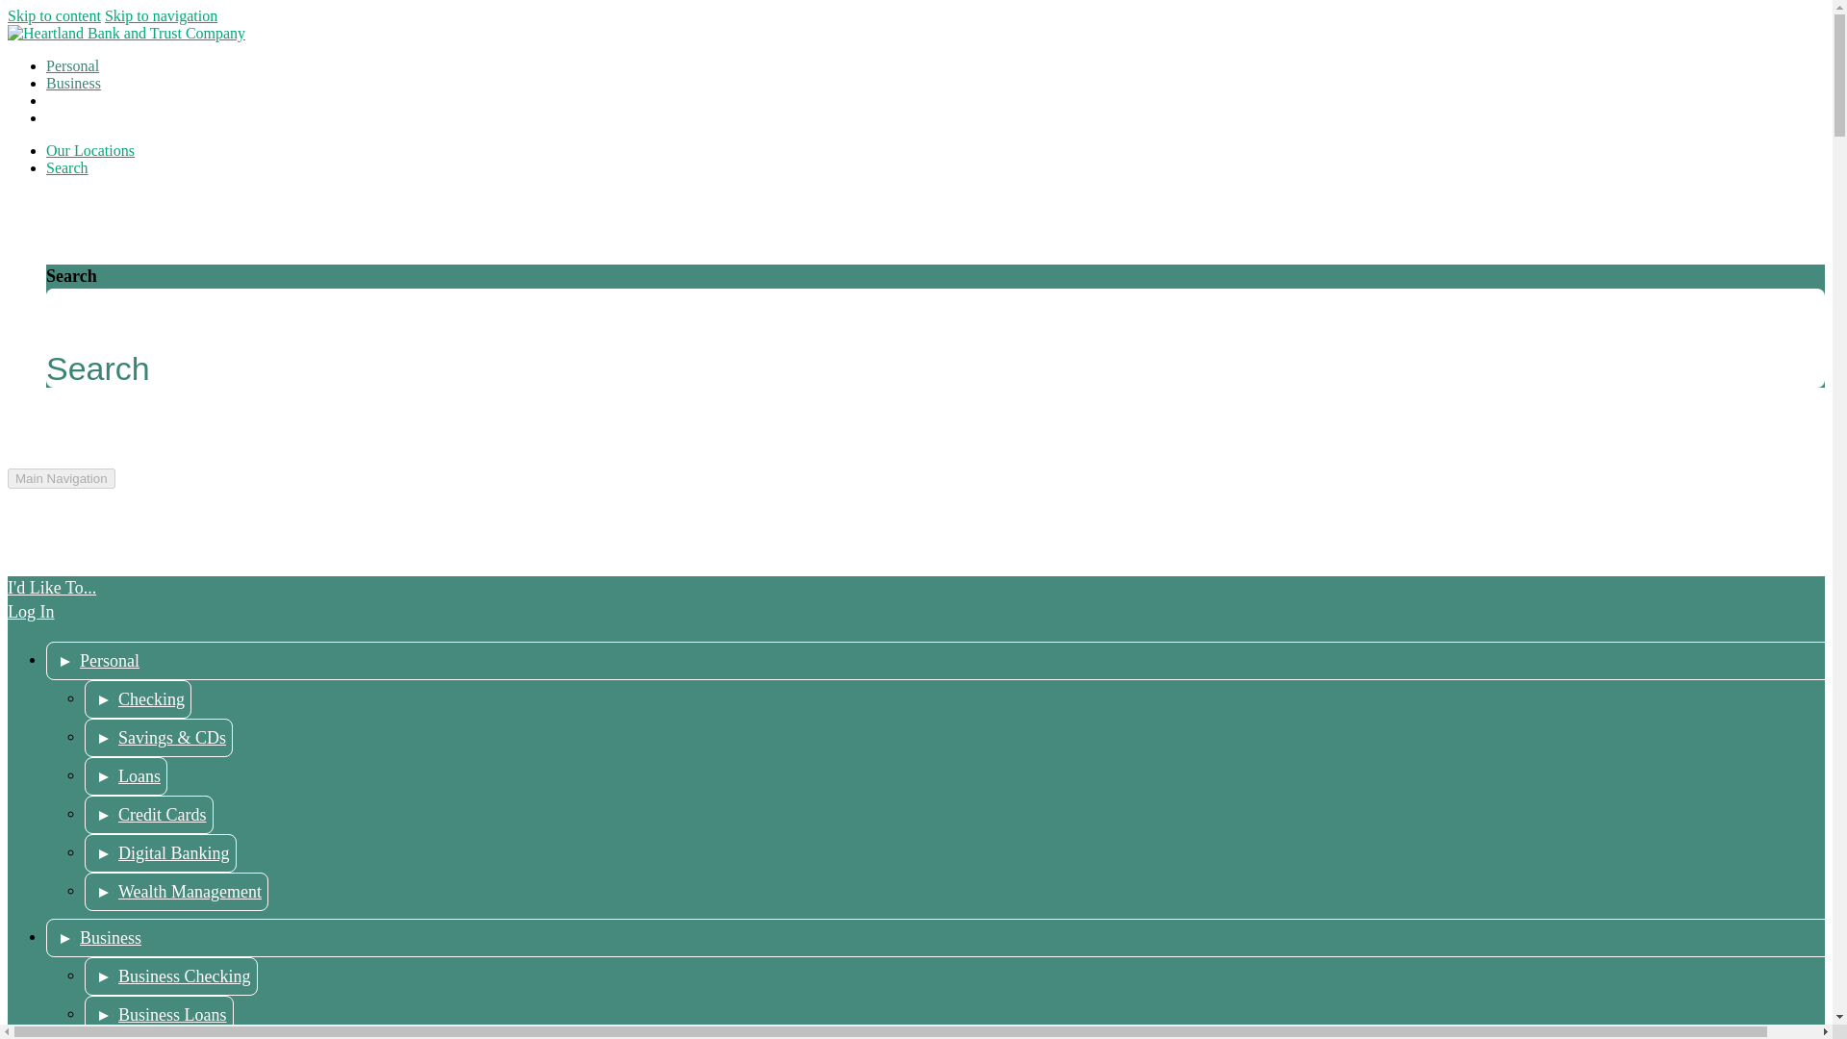 This screenshot has width=1847, height=1039. Describe the element at coordinates (67, 167) in the screenshot. I see `Search` at that location.